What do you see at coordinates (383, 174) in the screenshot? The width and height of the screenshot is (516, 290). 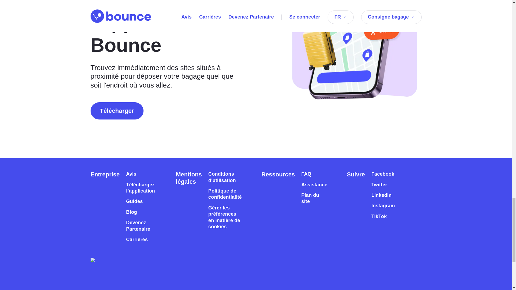 I see `Facebook` at bounding box center [383, 174].